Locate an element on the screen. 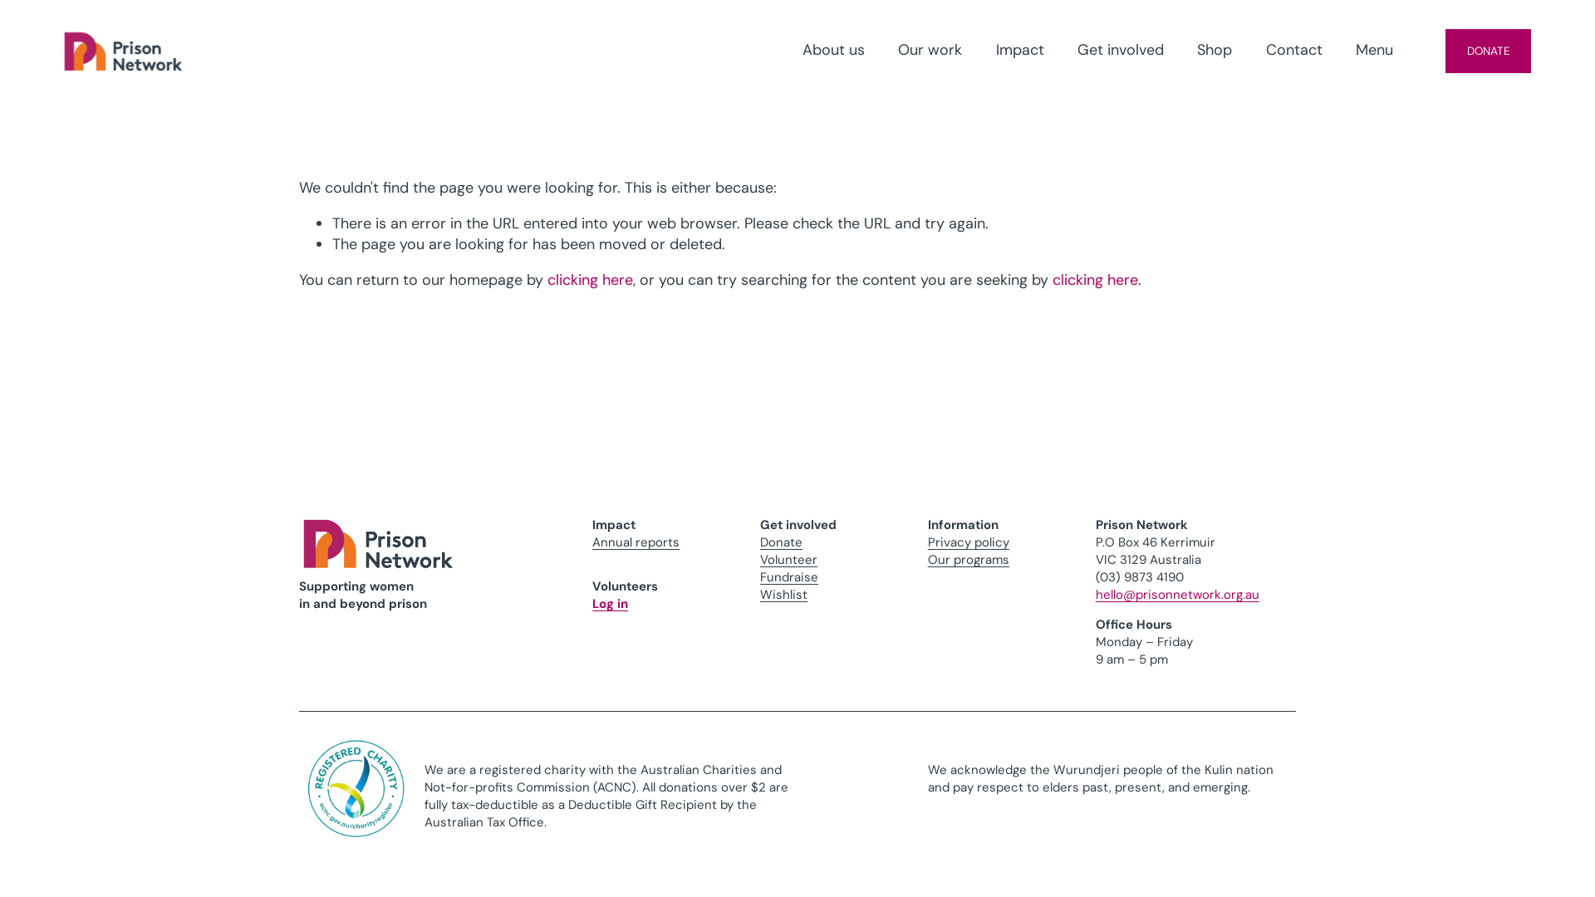 The image size is (1595, 897). Our programs is located at coordinates (969, 560).